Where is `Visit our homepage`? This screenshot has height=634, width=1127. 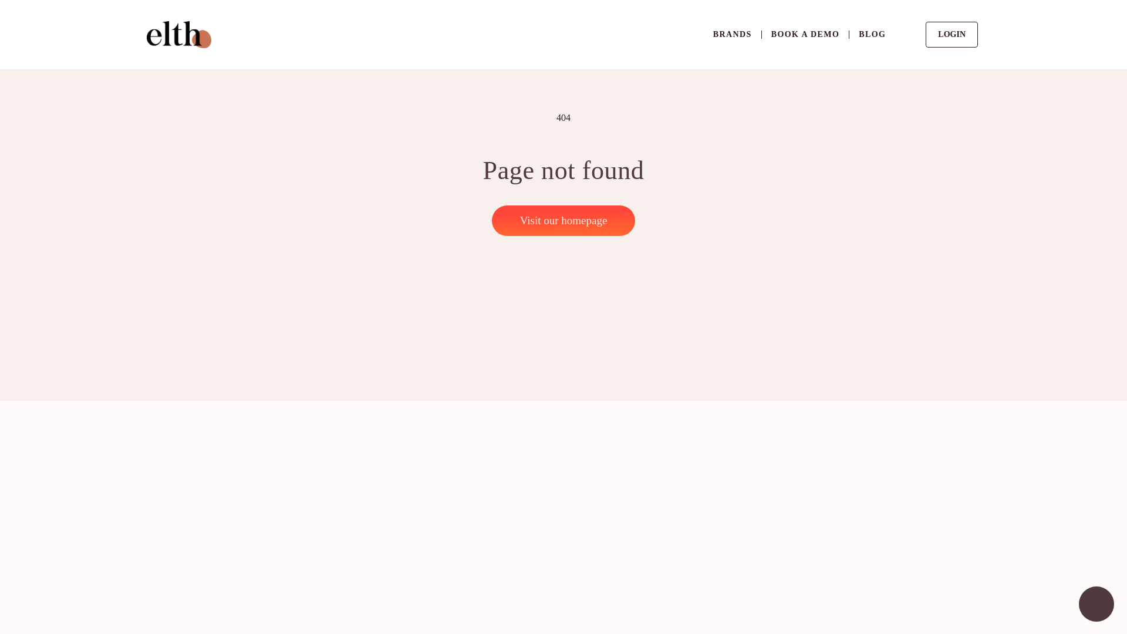
Visit our homepage is located at coordinates (563, 220).